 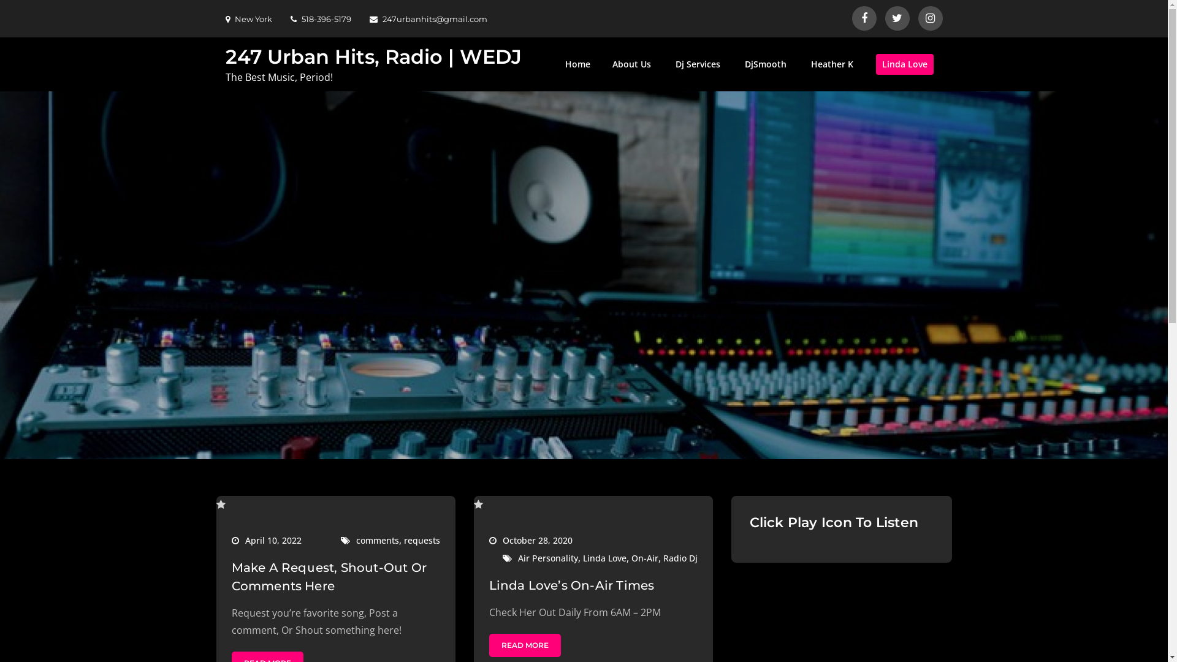 I want to click on October 28, 2020, so click(x=531, y=541).